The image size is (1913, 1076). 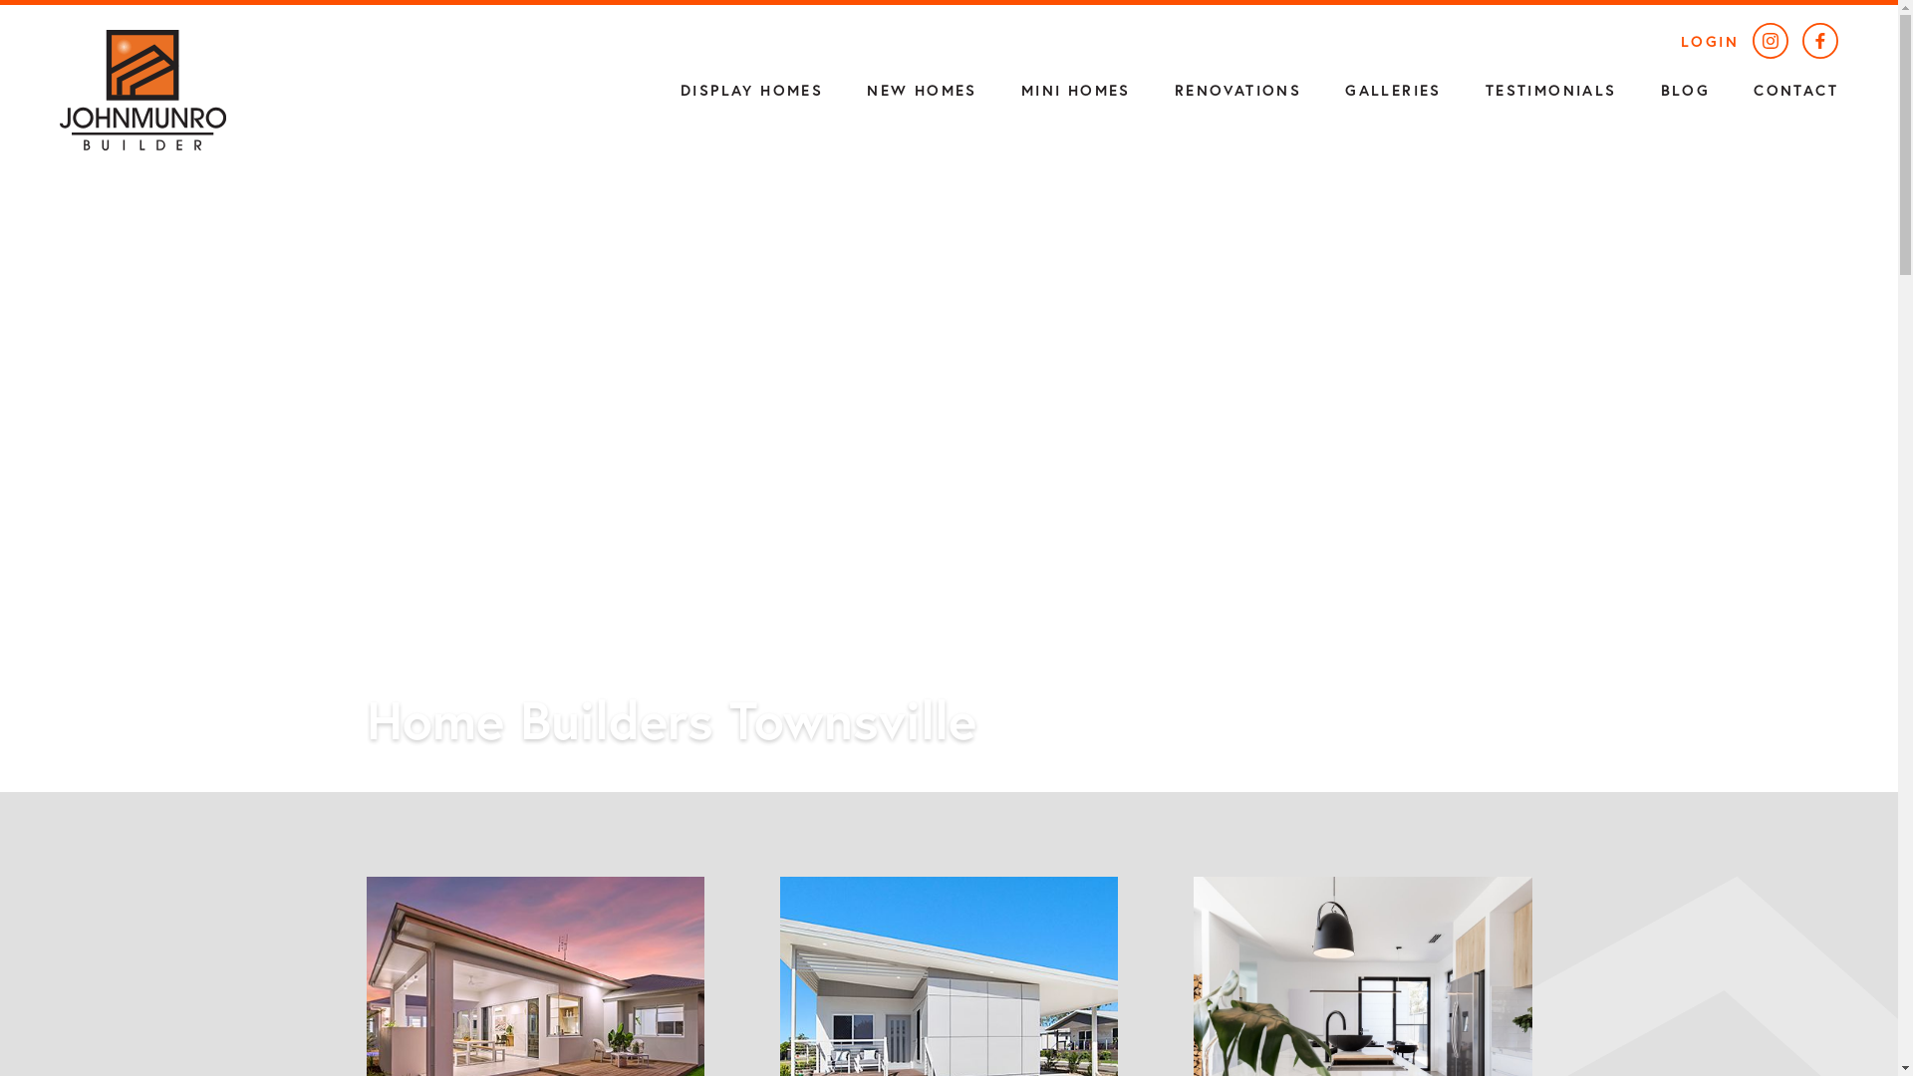 I want to click on GALLERIES, so click(x=1393, y=90).